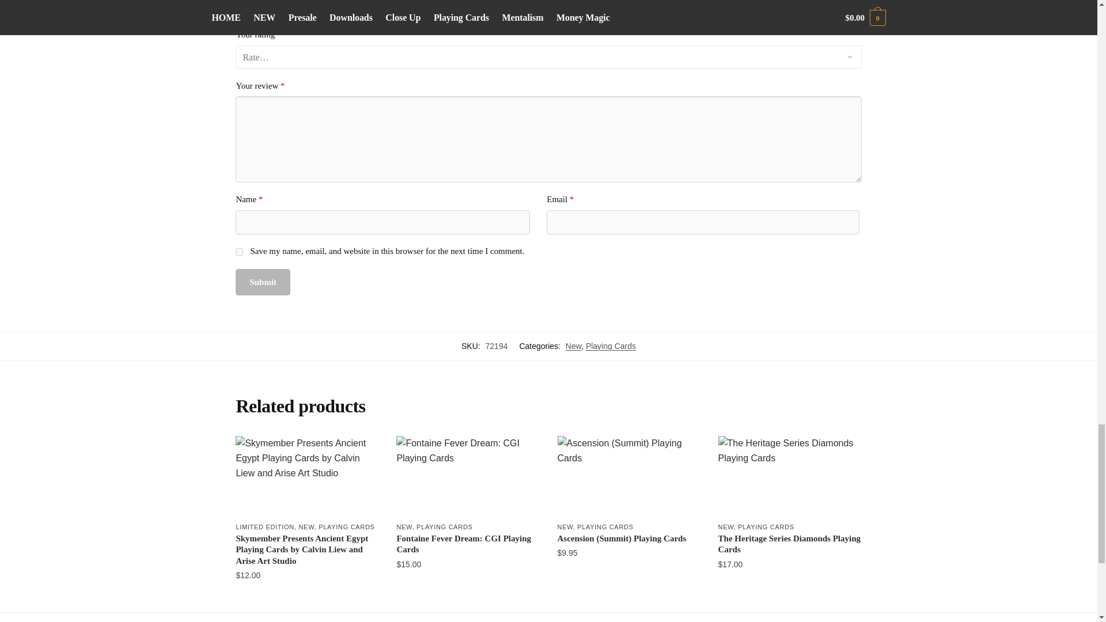  I want to click on Playing Cards, so click(611, 346).